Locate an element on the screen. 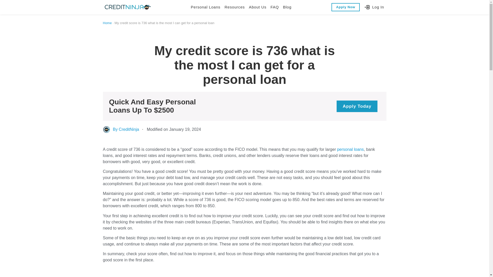  About Us is located at coordinates (257, 7).